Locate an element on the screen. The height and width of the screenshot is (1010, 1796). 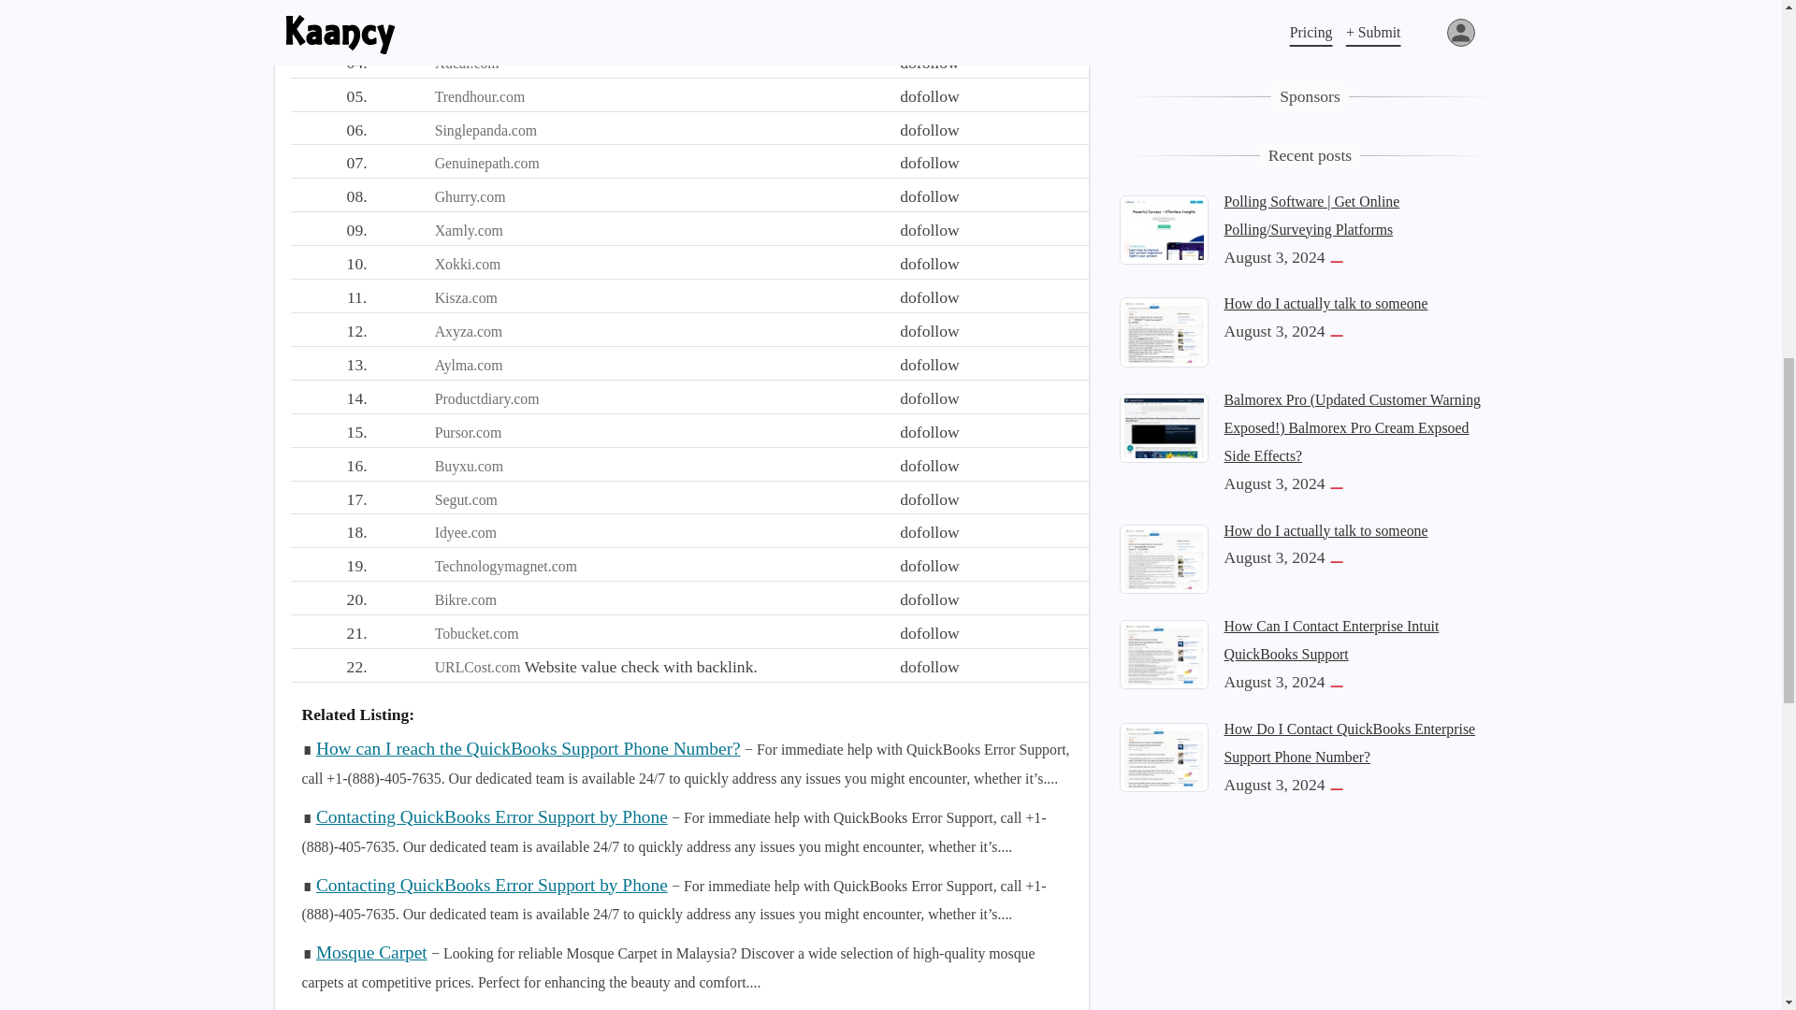
Pudya.com is located at coordinates (468, 28).